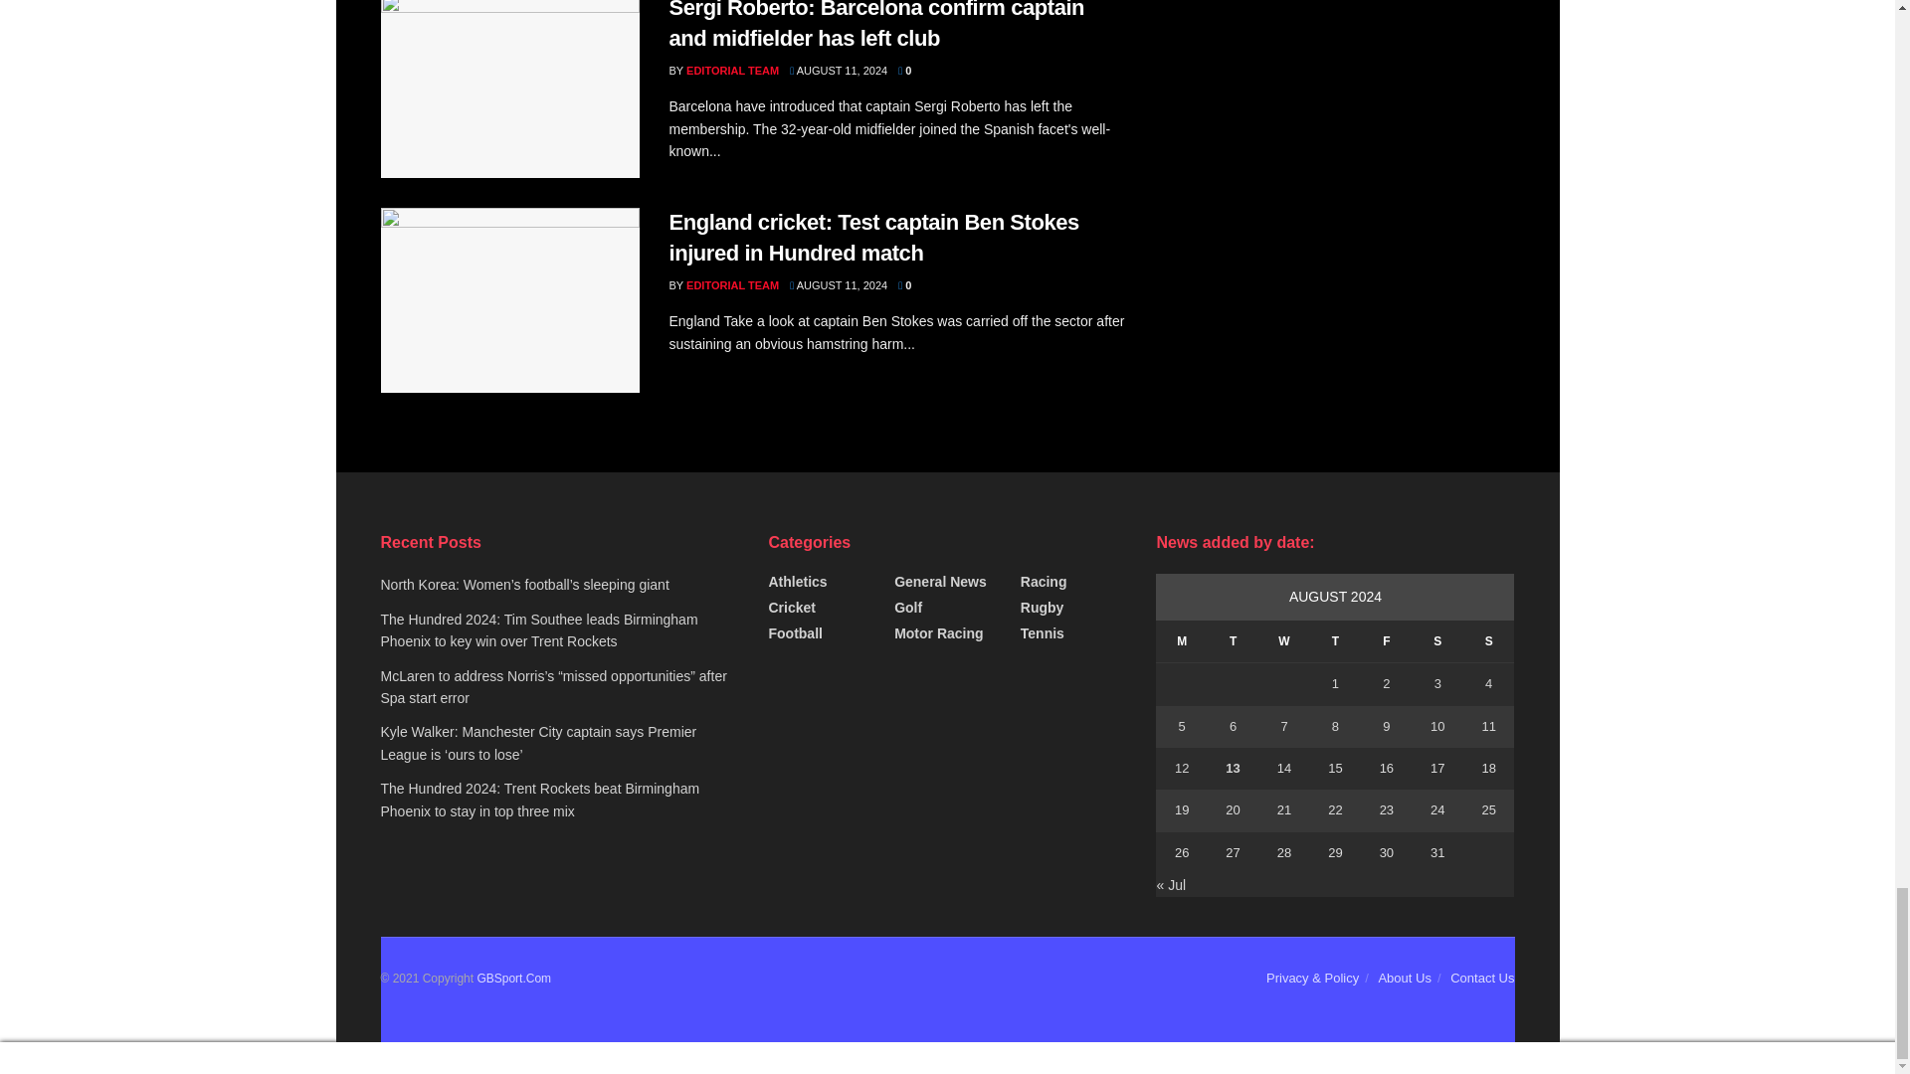  What do you see at coordinates (1233, 642) in the screenshot?
I see `Tuesday` at bounding box center [1233, 642].